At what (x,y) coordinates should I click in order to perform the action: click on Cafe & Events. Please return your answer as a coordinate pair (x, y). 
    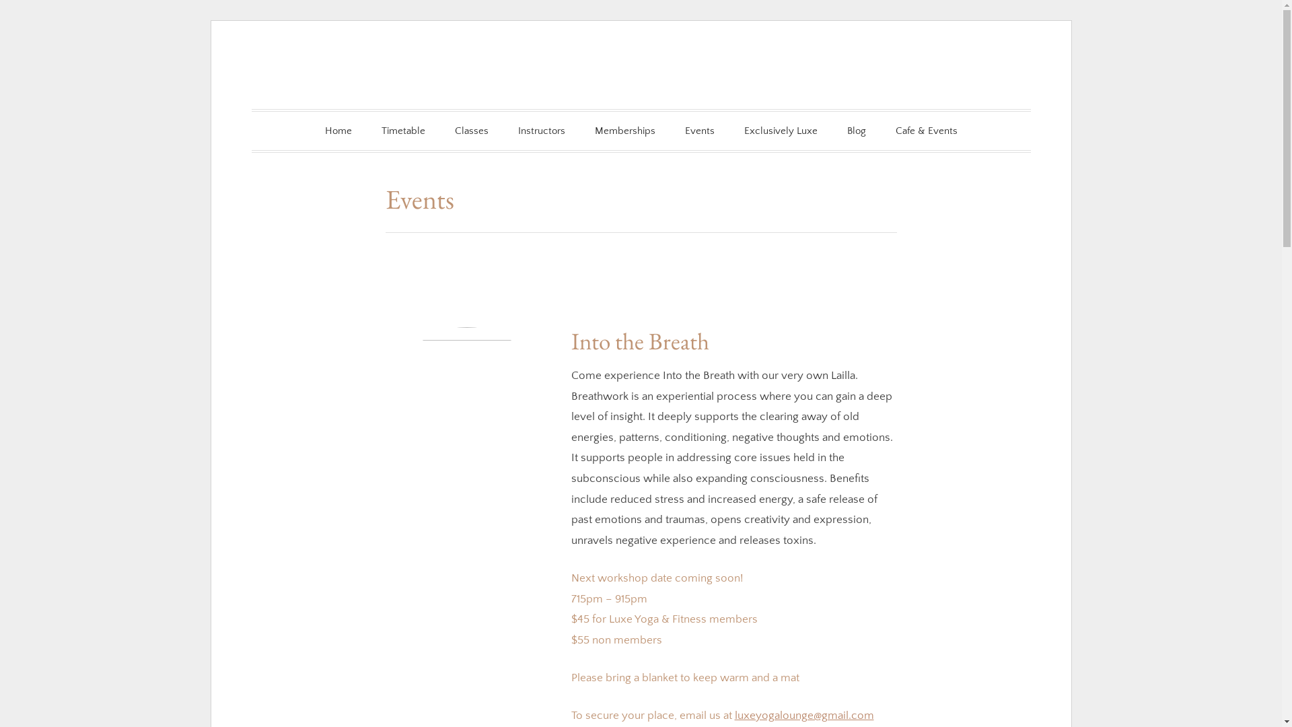
    Looking at the image, I should click on (926, 131).